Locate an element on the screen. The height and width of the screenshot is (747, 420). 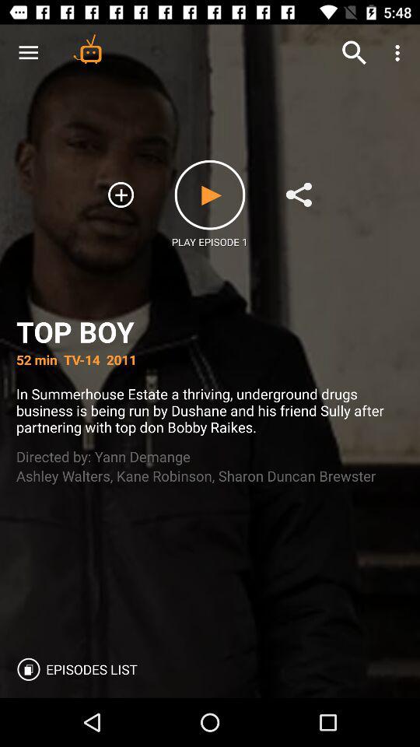
share the movie is located at coordinates (299, 195).